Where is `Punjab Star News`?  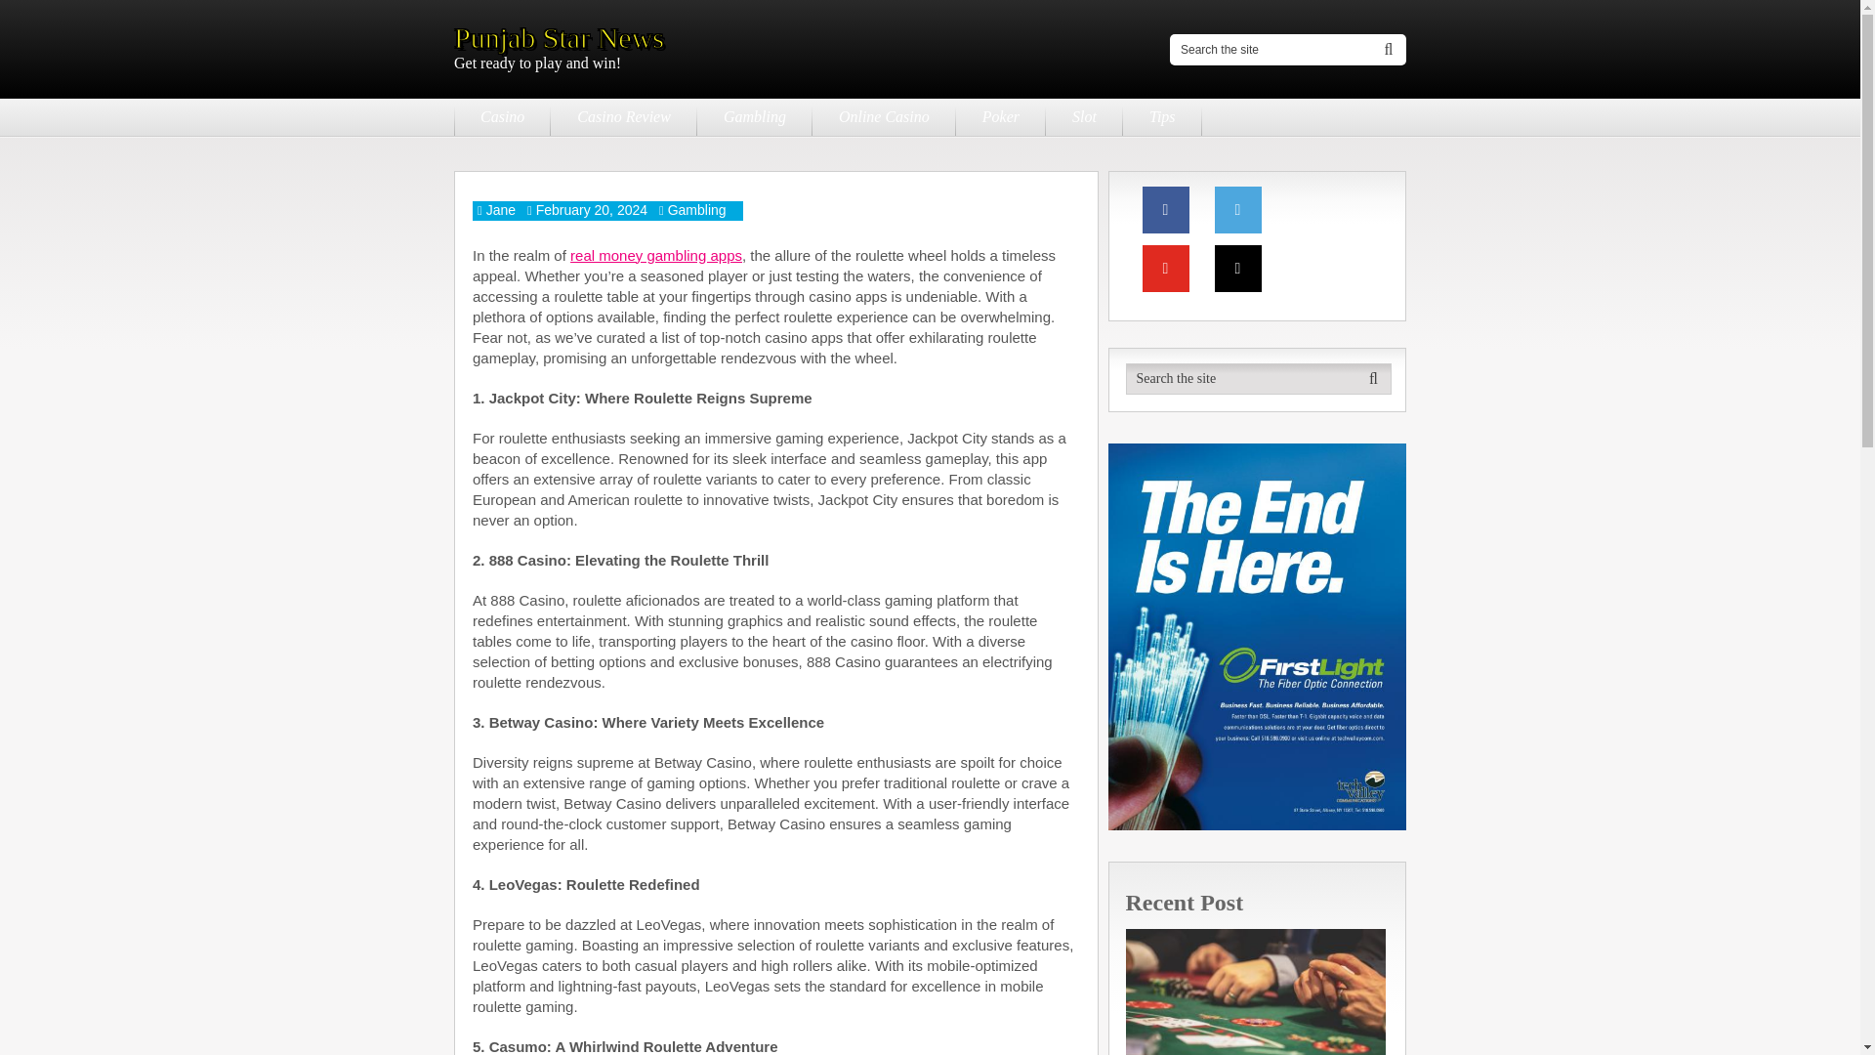
Punjab Star News is located at coordinates (559, 37).